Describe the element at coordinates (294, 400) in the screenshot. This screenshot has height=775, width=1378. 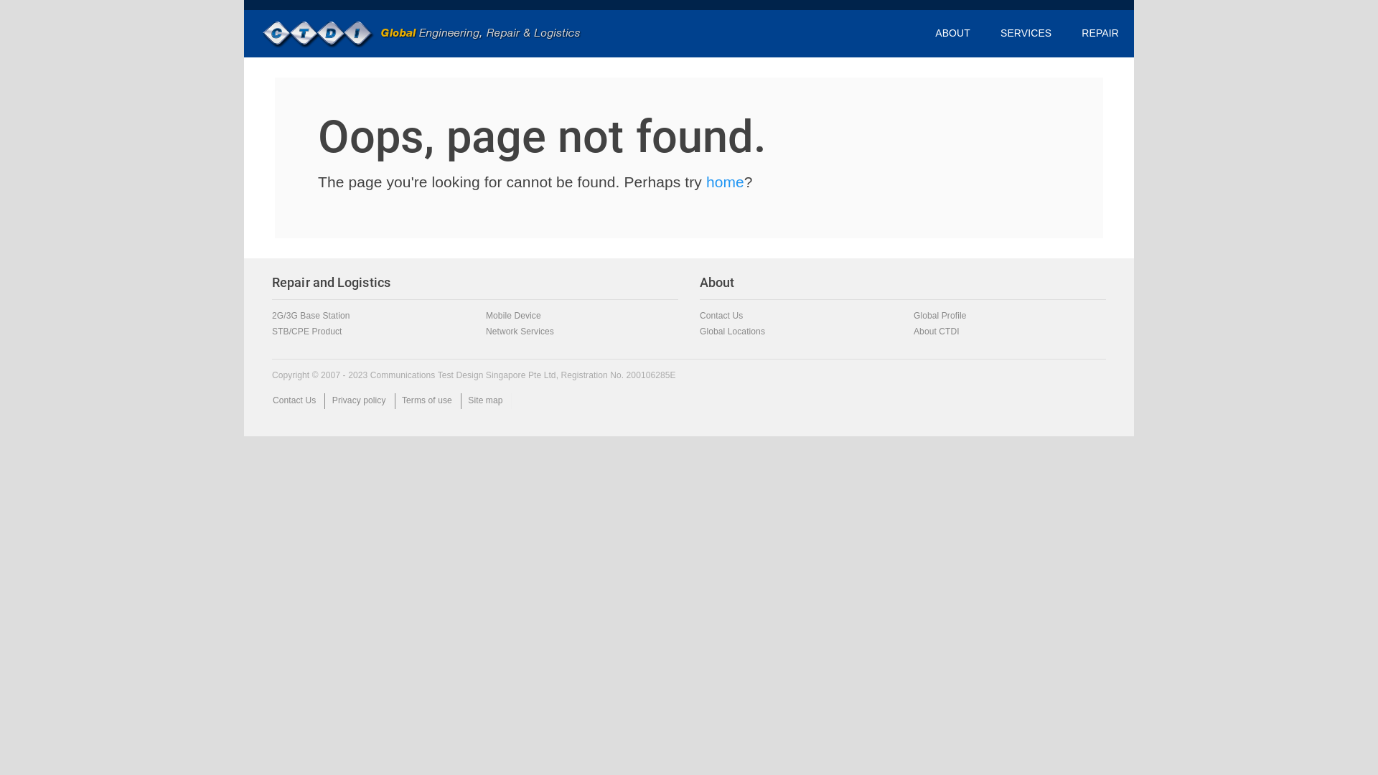
I see `Contact Us` at that location.